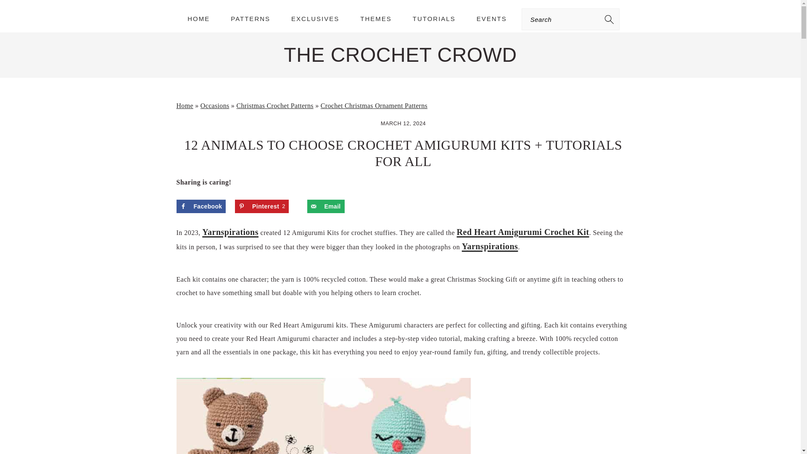 The image size is (807, 454). I want to click on EXCLUSIVES, so click(523, 232).